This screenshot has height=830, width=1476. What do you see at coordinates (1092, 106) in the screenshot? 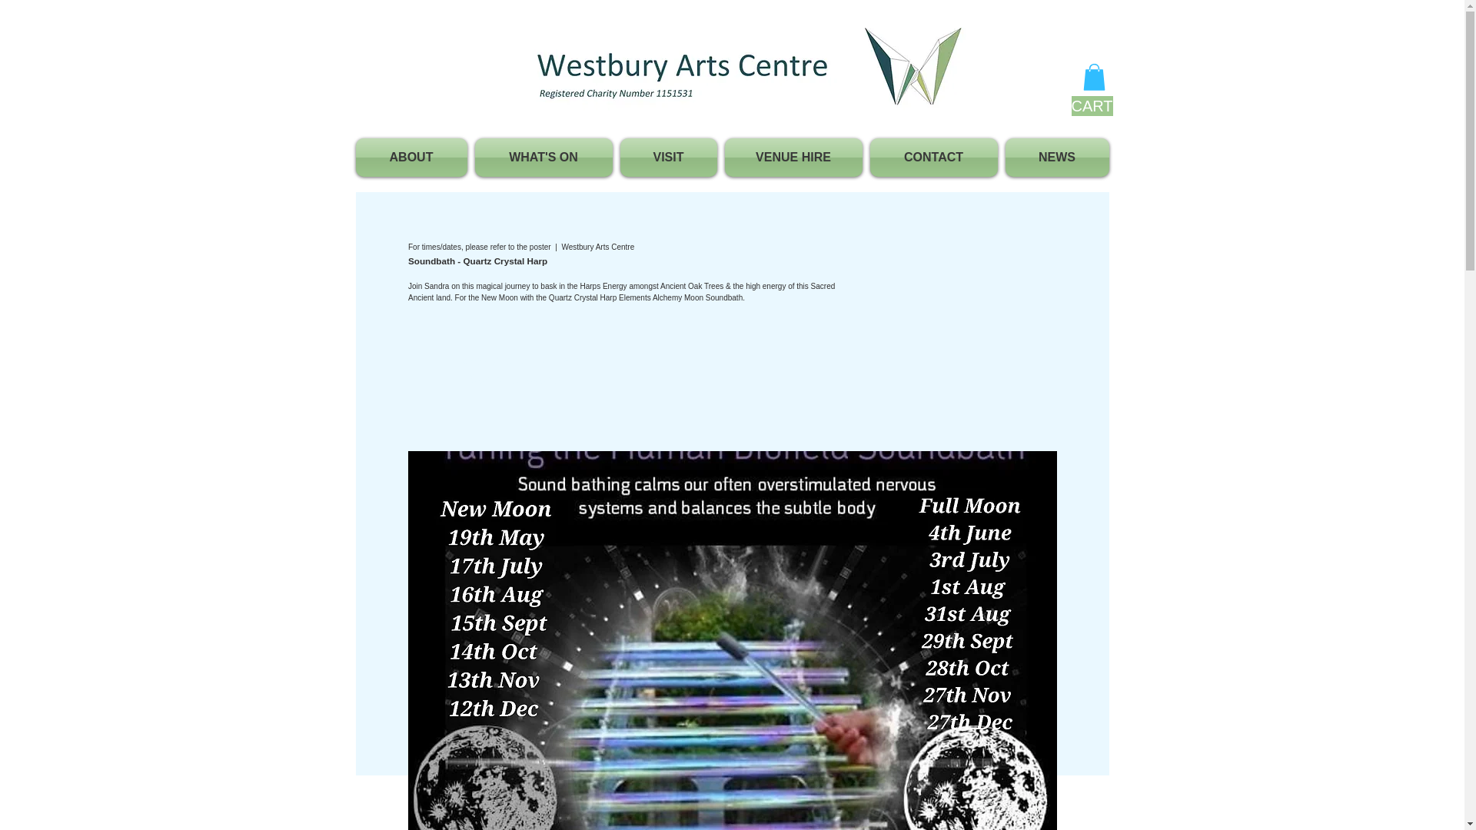
I see `CART` at bounding box center [1092, 106].